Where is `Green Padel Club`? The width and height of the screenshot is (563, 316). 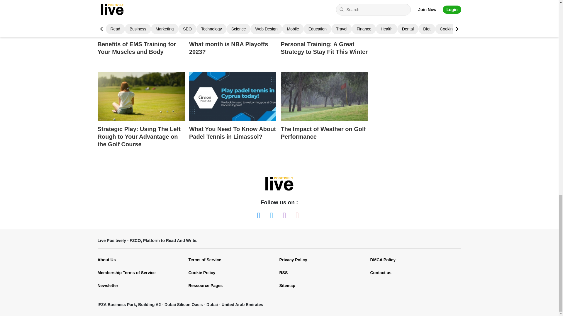
Green Padel Club is located at coordinates (233, 96).